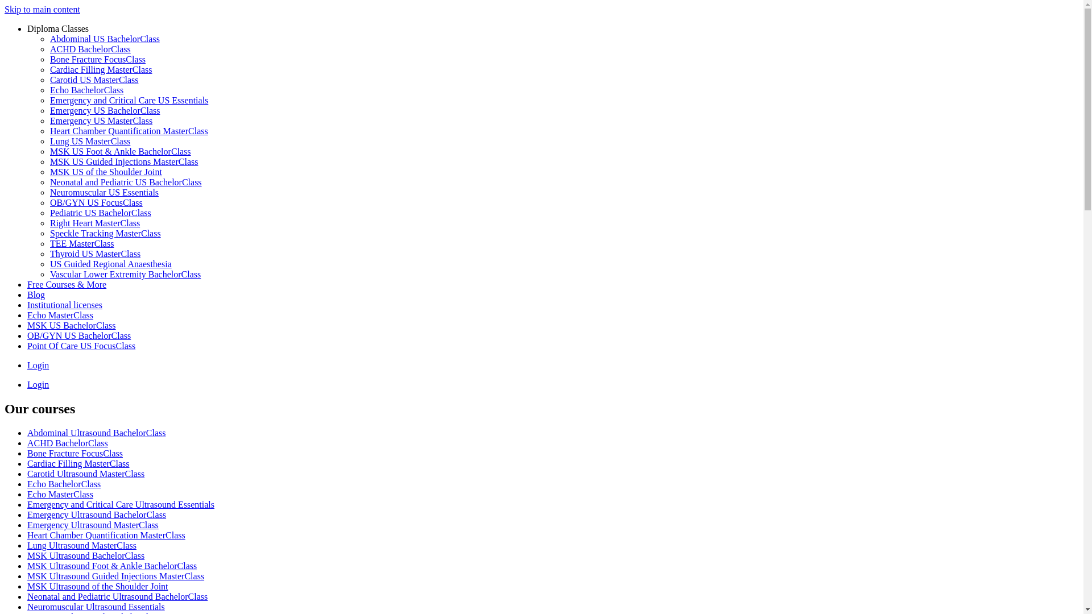 This screenshot has height=614, width=1092. What do you see at coordinates (86, 474) in the screenshot?
I see `Carotid Ultrasound MasterClass` at bounding box center [86, 474].